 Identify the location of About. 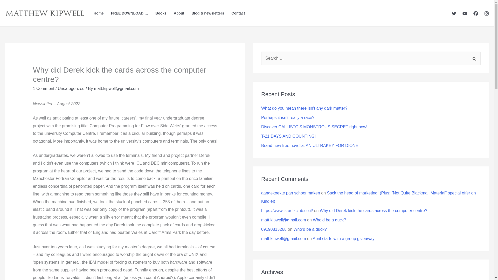
(179, 13).